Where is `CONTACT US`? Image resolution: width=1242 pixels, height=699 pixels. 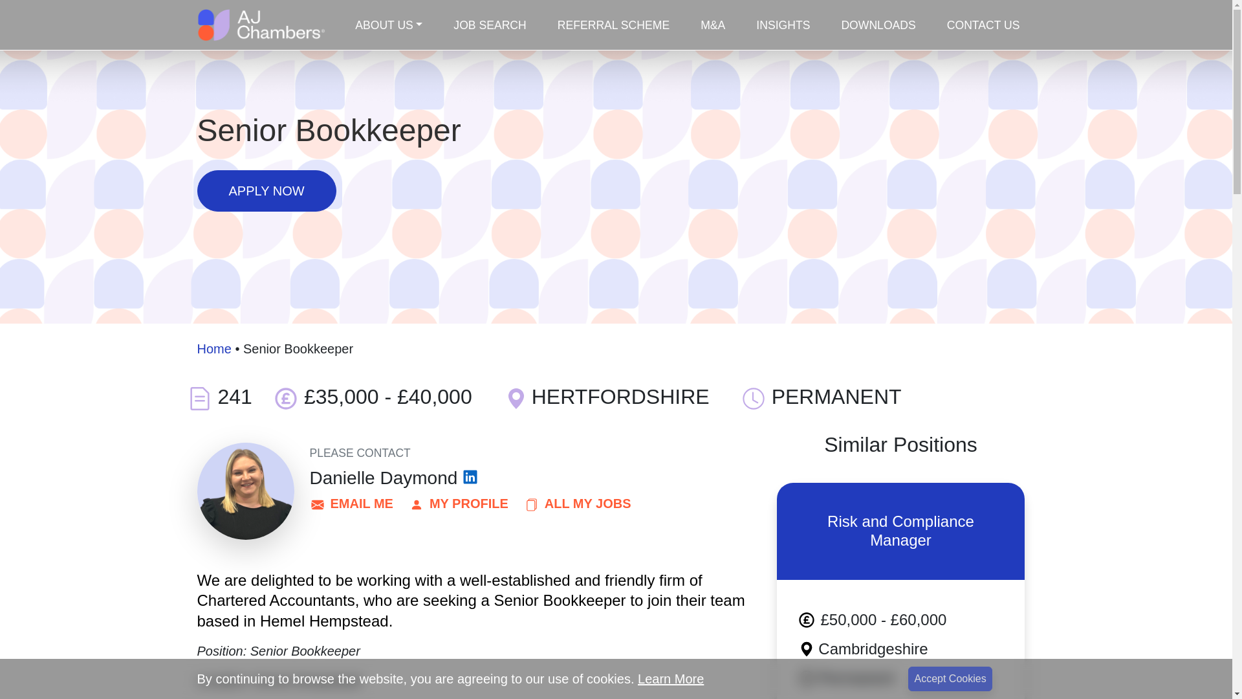 CONTACT US is located at coordinates (983, 25).